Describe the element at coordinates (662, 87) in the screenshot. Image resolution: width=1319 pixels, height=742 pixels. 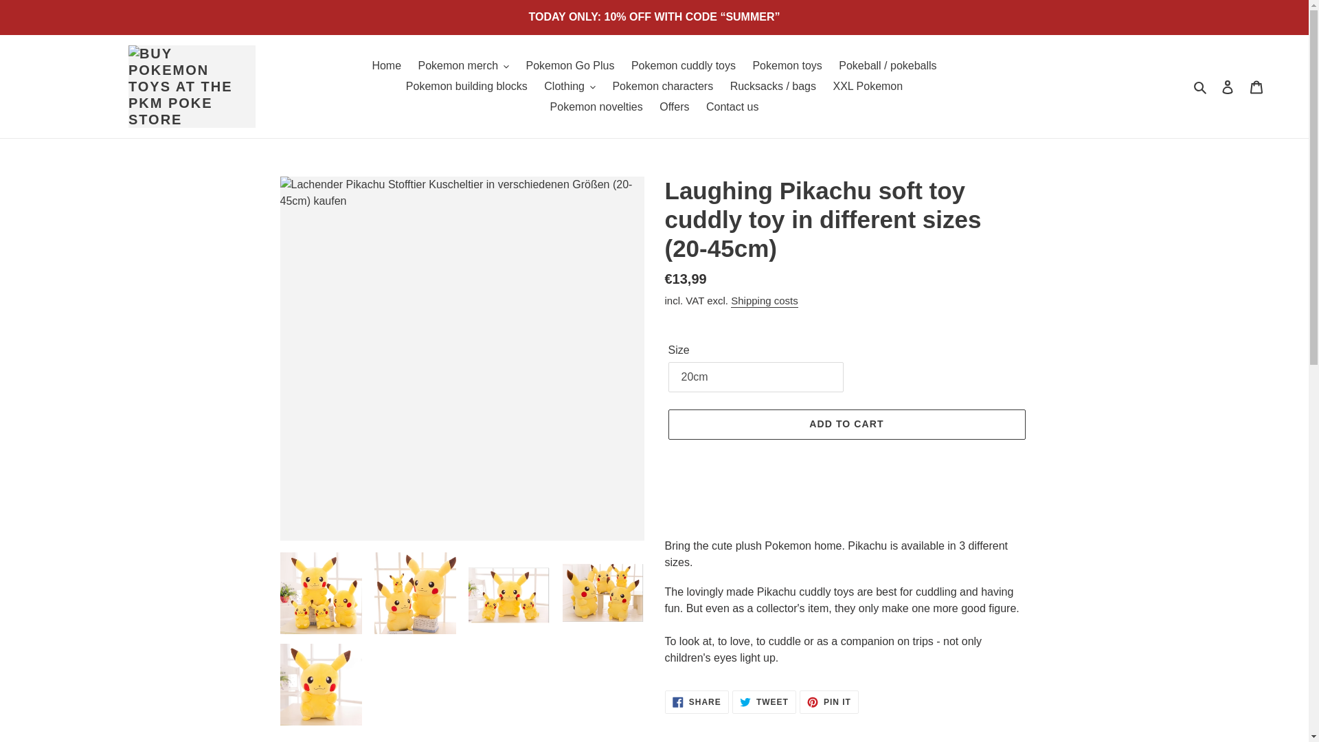
I see `Pokemon characters` at that location.